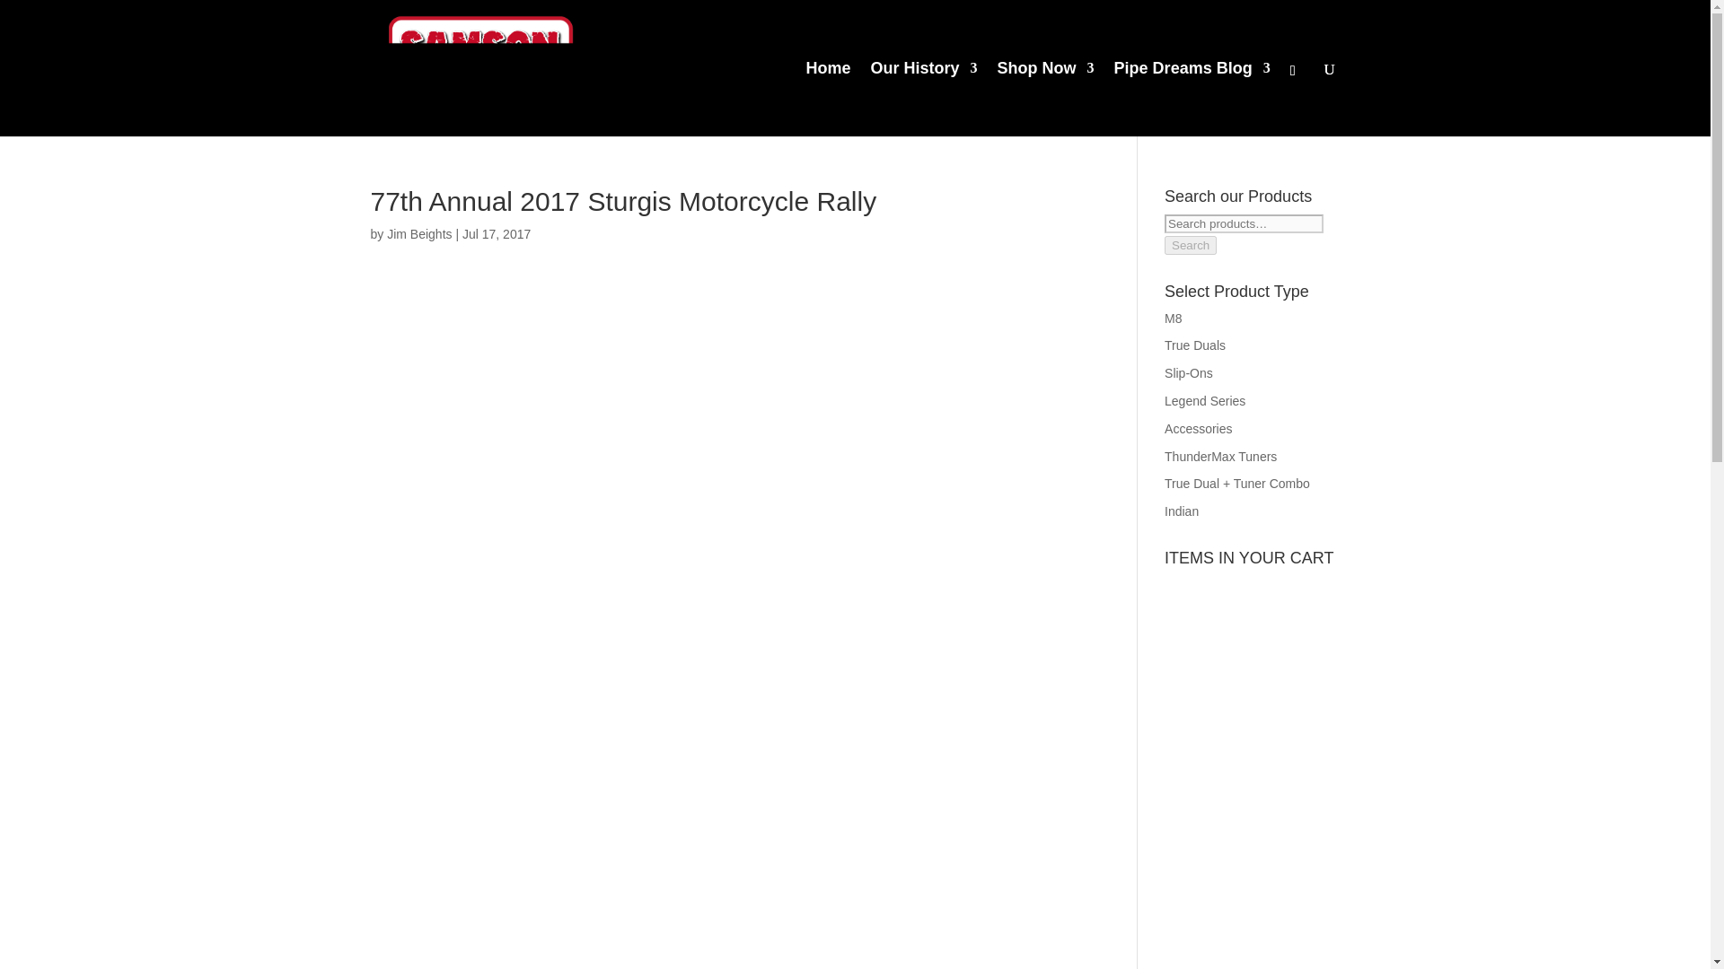 Image resolution: width=1724 pixels, height=969 pixels. Describe the element at coordinates (1198, 429) in the screenshot. I see `Accessories` at that location.